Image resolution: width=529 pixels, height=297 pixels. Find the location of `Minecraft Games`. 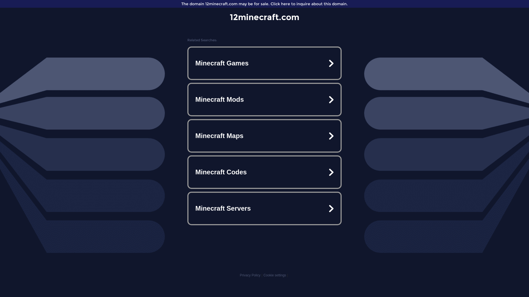

Minecraft Games is located at coordinates (264, 63).